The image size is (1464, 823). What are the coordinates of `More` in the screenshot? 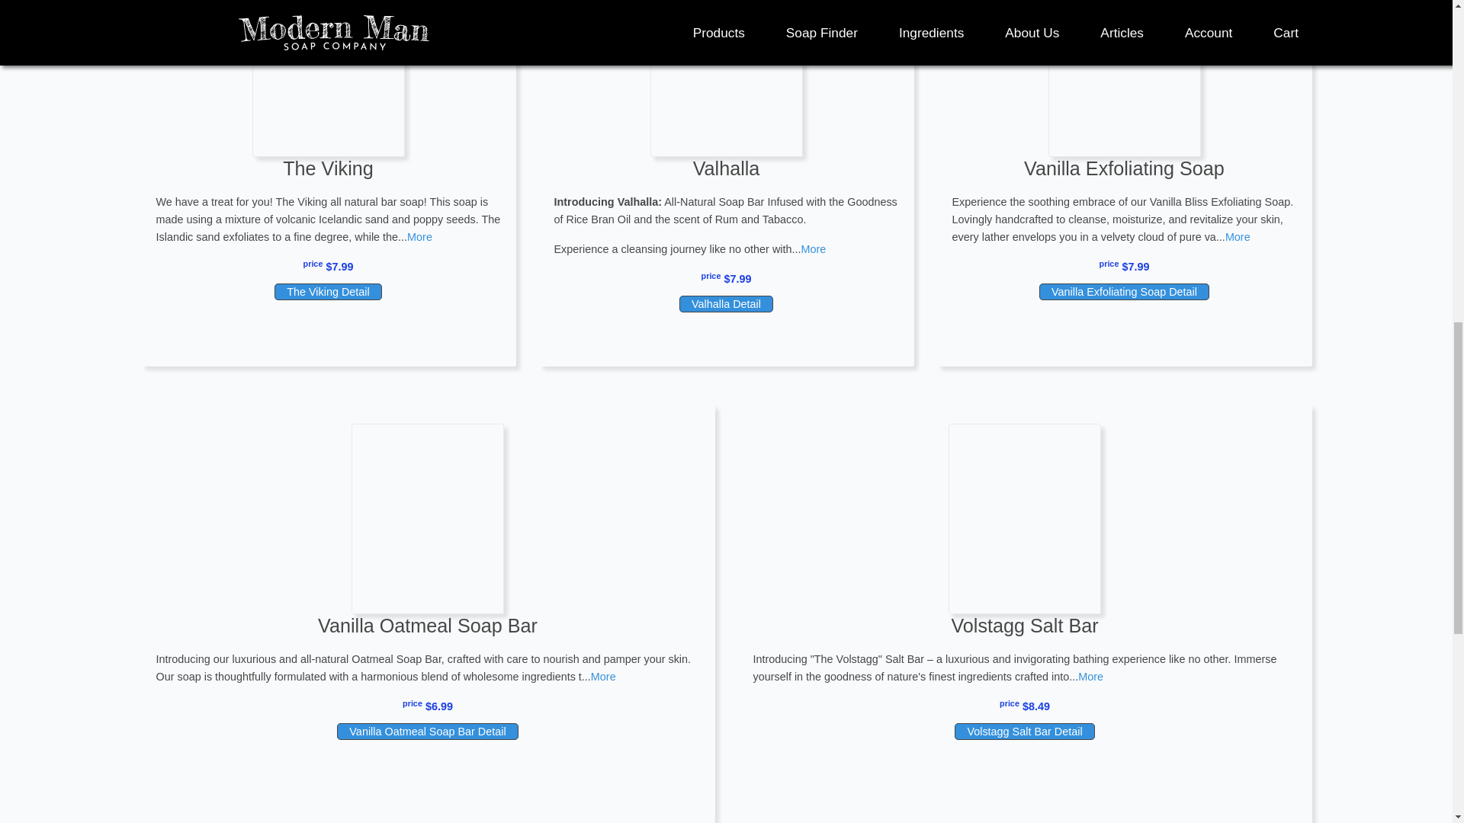 It's located at (813, 248).